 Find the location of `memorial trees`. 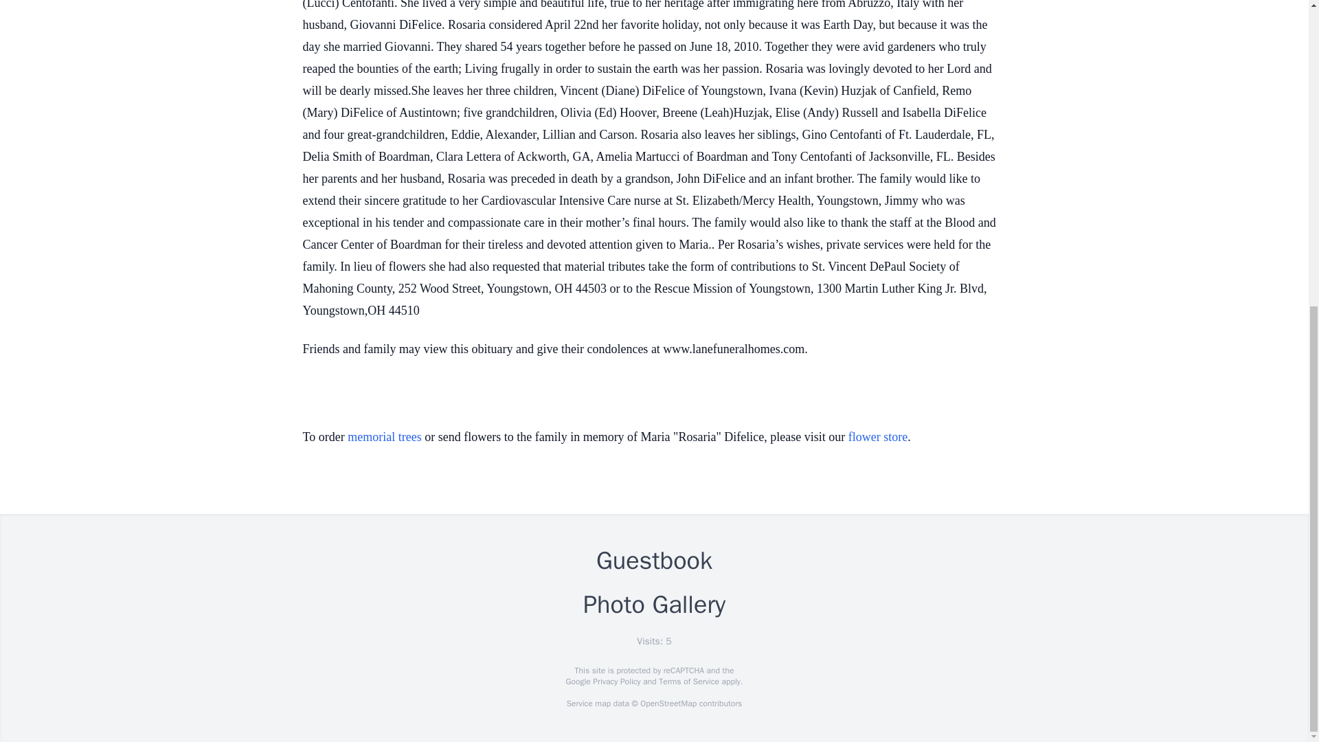

memorial trees is located at coordinates (384, 437).